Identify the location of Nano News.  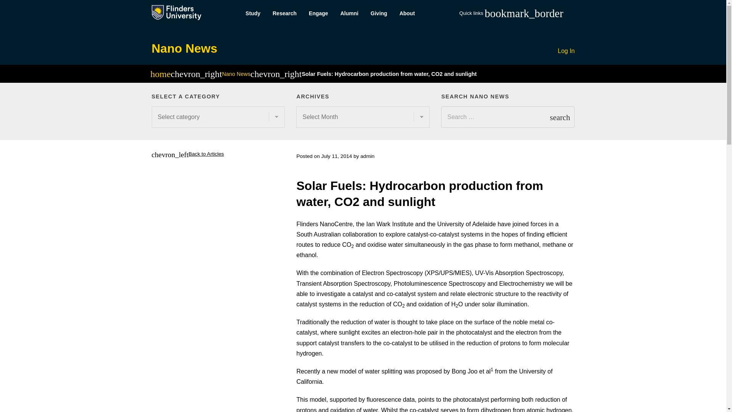
(185, 48).